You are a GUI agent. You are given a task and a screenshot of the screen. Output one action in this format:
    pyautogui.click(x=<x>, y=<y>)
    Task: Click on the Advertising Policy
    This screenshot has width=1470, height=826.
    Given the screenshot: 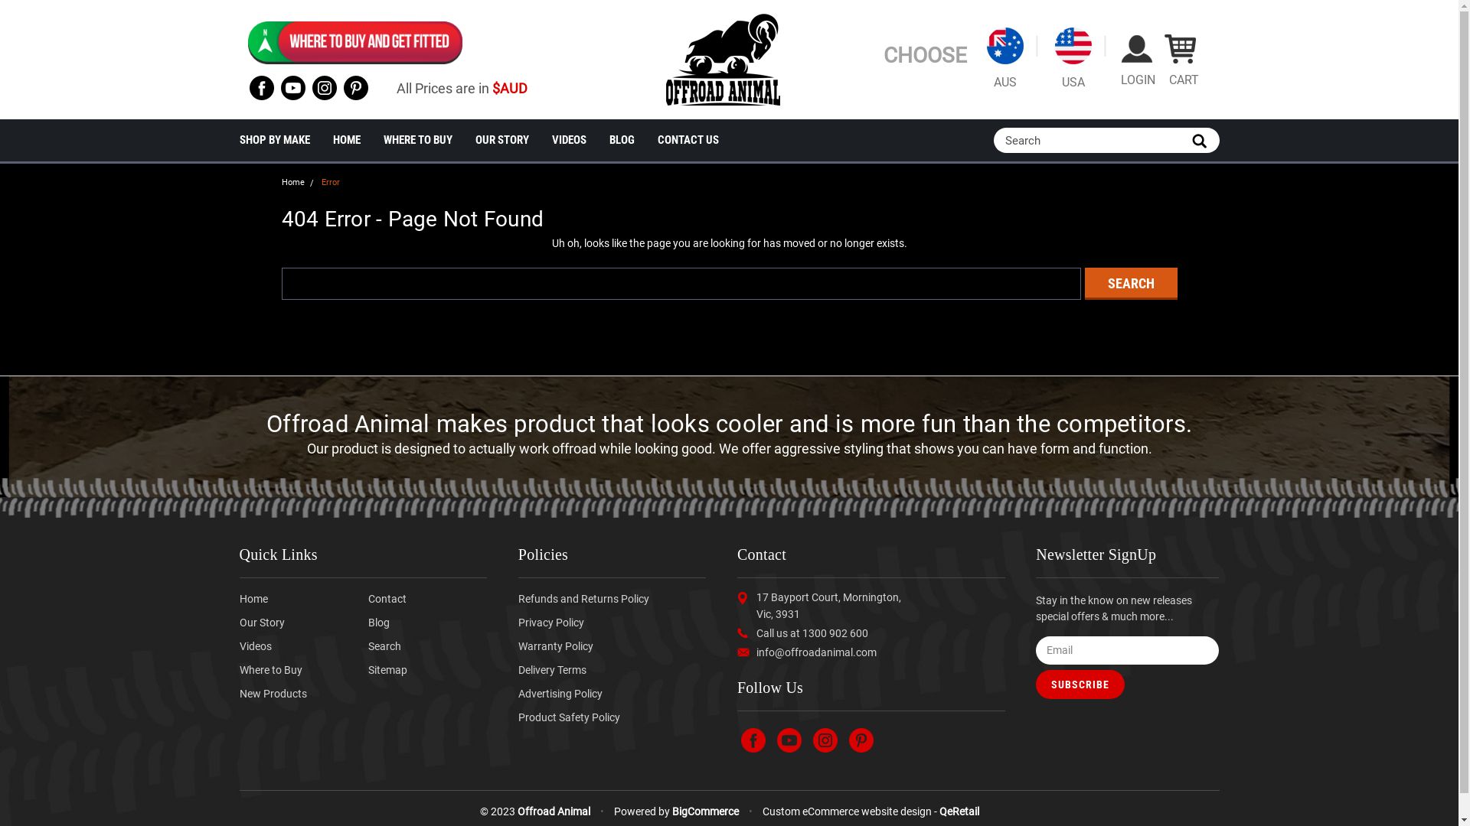 What is the action you would take?
    pyautogui.click(x=560, y=693)
    